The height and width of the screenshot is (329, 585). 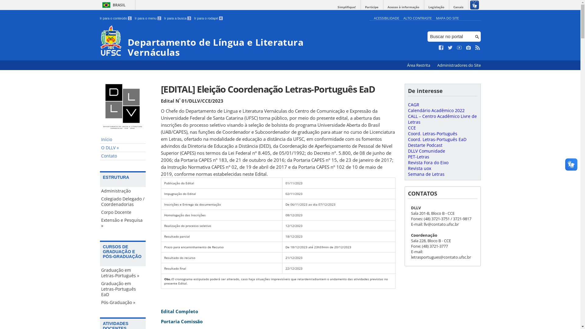 I want to click on Veja no Instagram, so click(x=469, y=48).